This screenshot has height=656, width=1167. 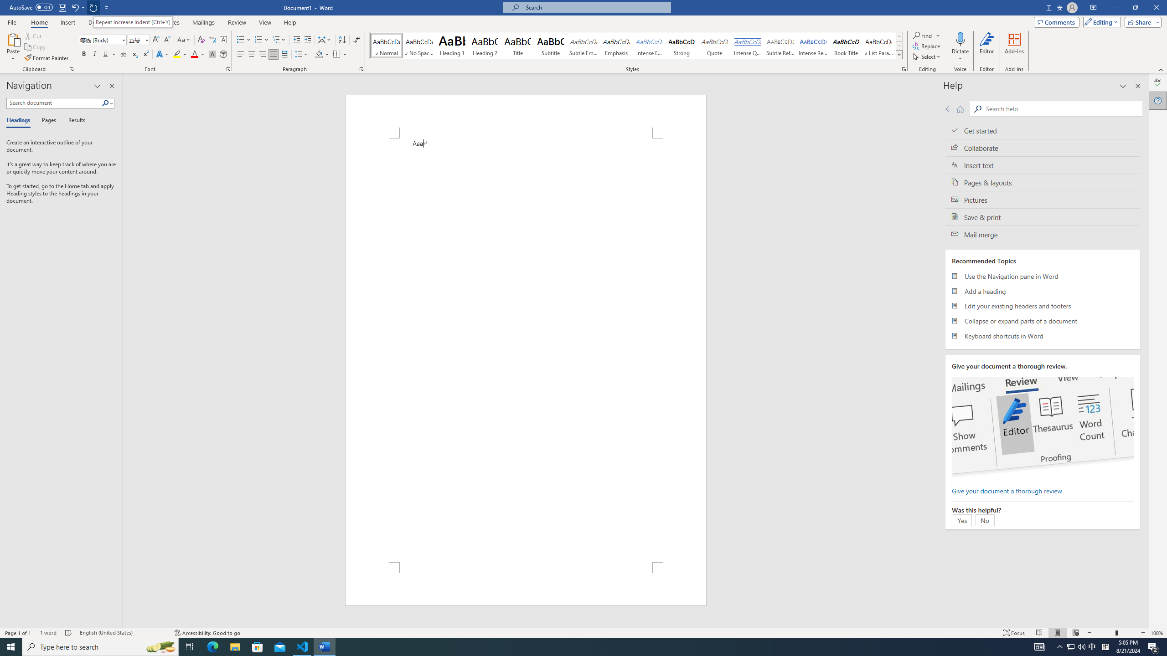 What do you see at coordinates (813, 46) in the screenshot?
I see `Intense Reference` at bounding box center [813, 46].